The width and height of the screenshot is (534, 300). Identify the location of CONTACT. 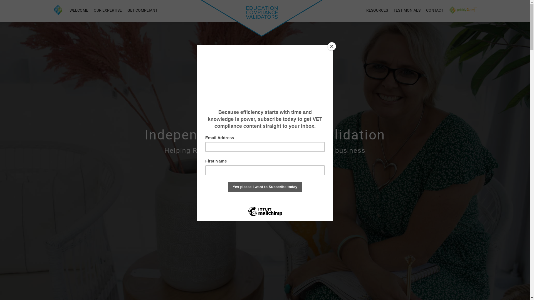
(435, 11).